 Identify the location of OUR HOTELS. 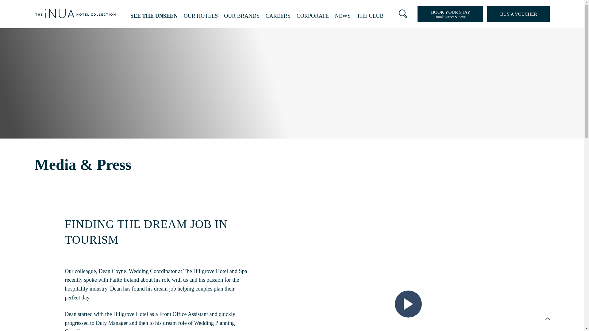
(201, 15).